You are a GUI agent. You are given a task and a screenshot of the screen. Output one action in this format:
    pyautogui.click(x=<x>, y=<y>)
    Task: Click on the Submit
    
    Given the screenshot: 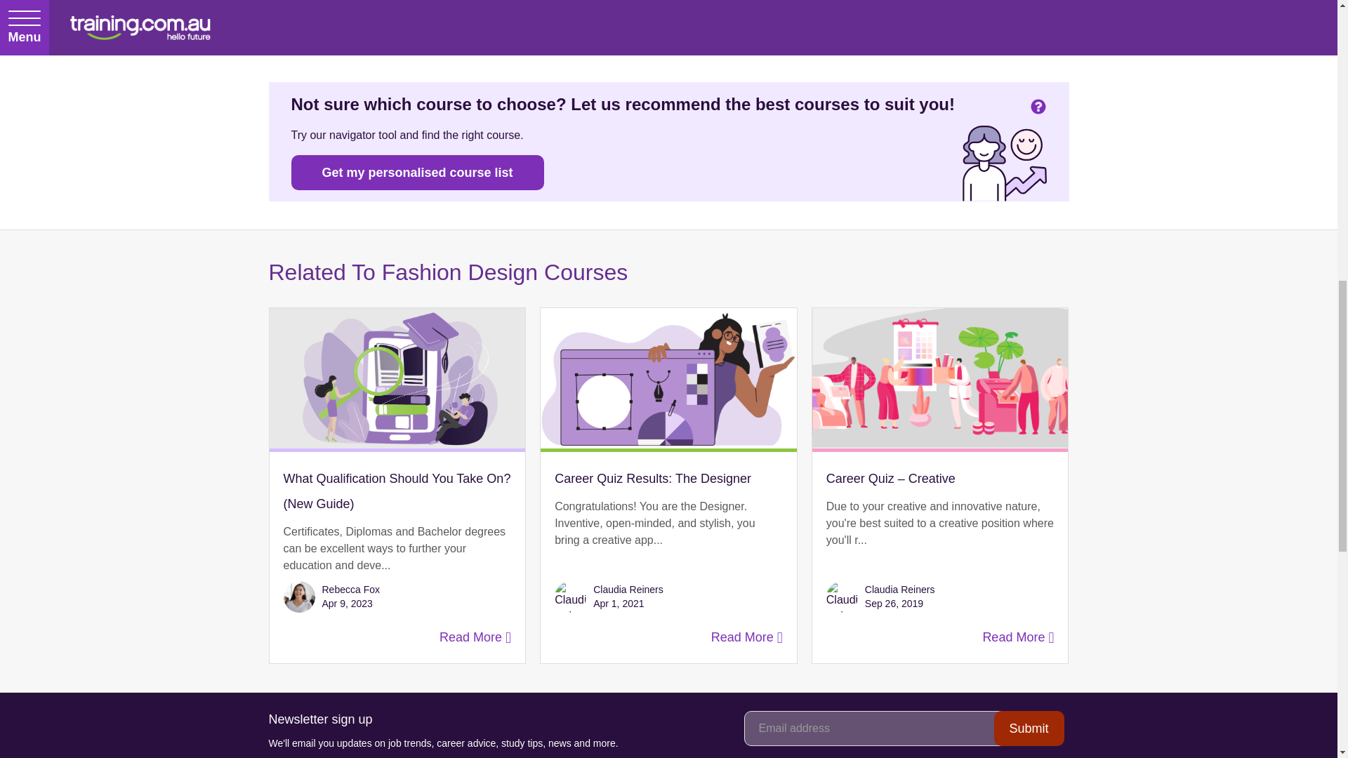 What is the action you would take?
    pyautogui.click(x=1029, y=729)
    